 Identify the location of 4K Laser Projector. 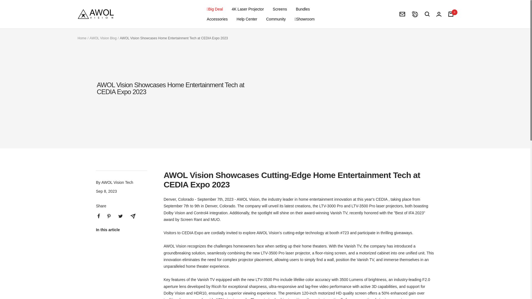
(248, 9).